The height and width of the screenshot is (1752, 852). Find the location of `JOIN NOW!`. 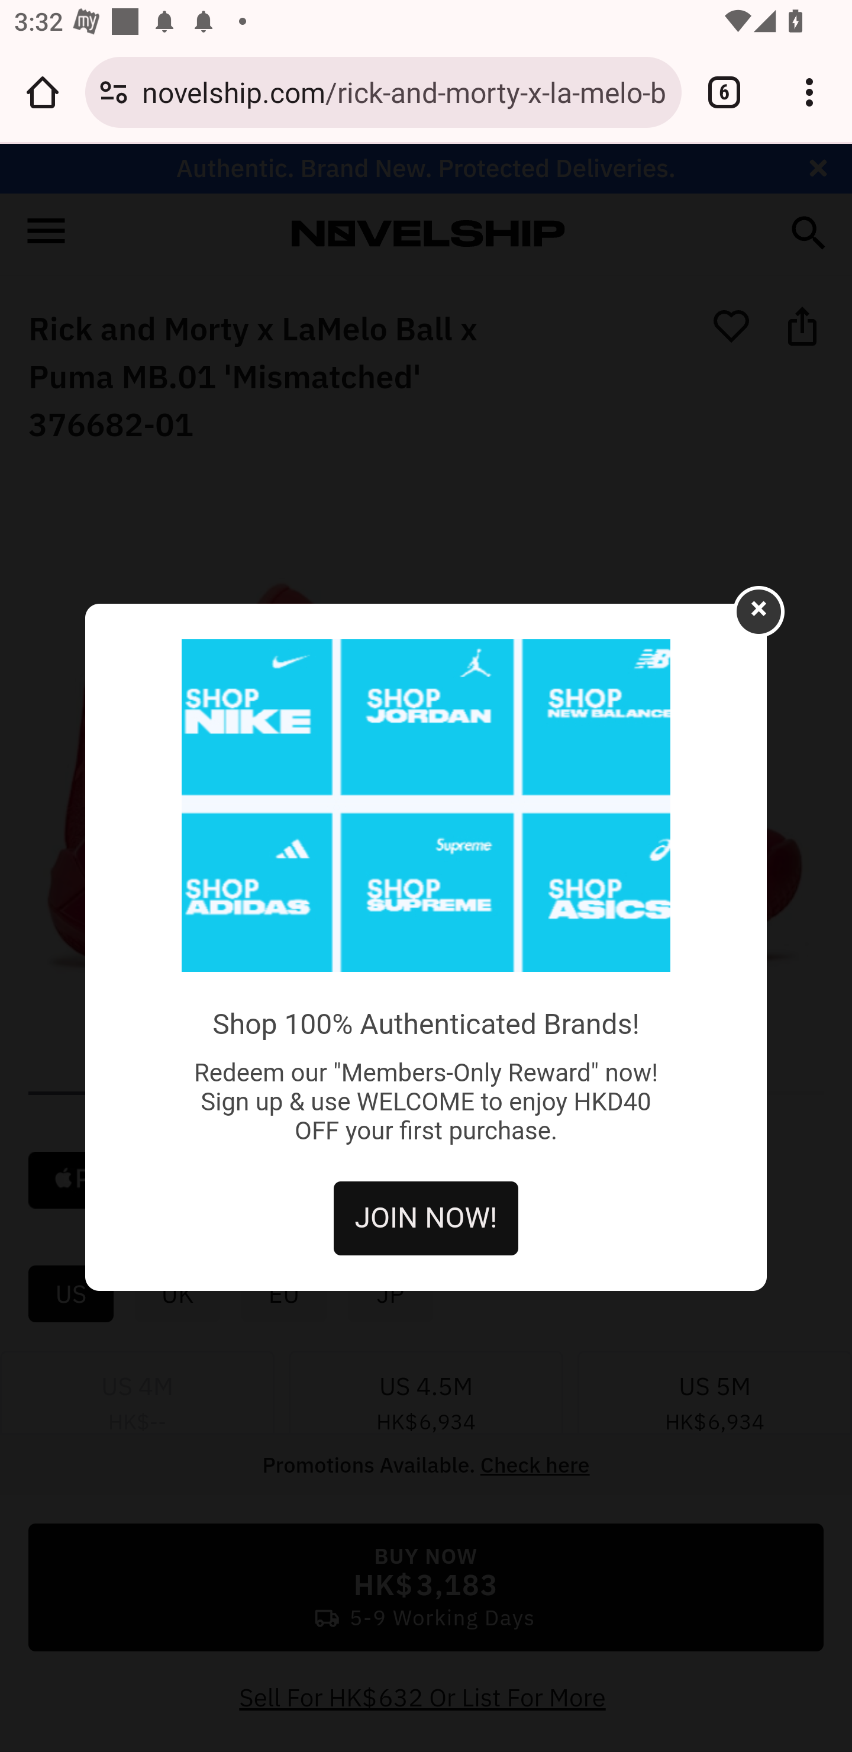

JOIN NOW! is located at coordinates (426, 1218).